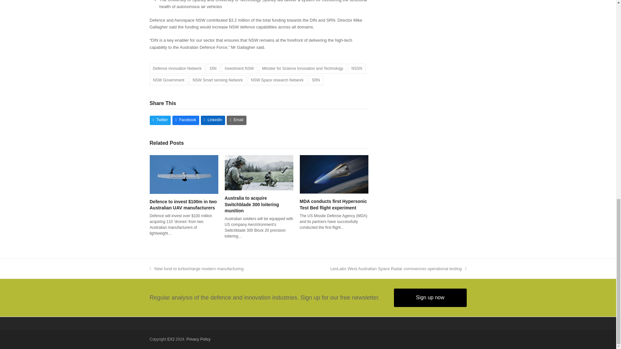  Describe the element at coordinates (277, 80) in the screenshot. I see `NSW Space research Network` at that location.